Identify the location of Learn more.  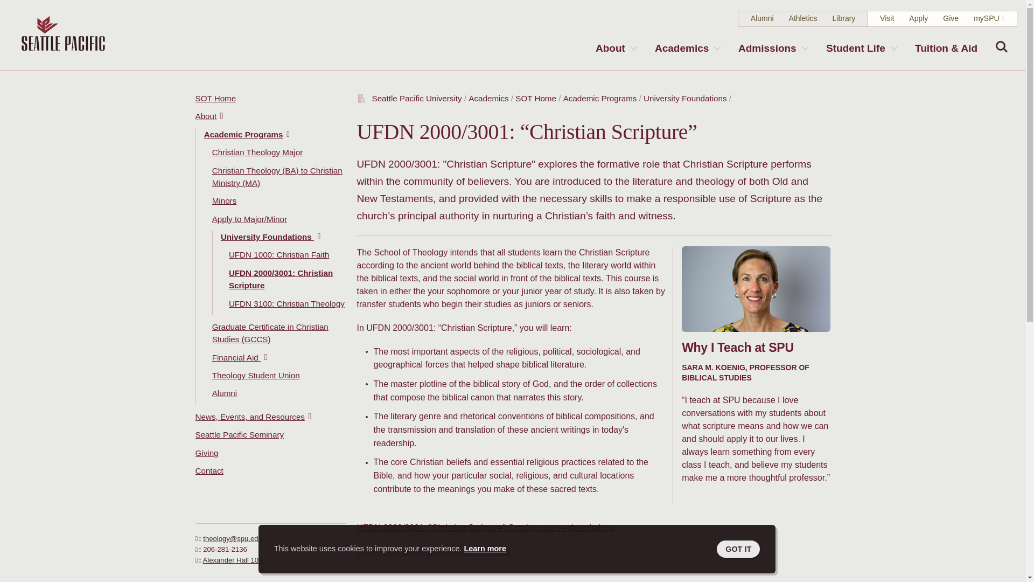
(485, 549).